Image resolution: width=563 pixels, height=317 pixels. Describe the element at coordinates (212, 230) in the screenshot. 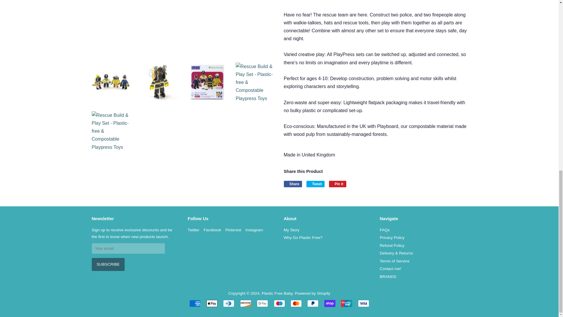

I see `Plastic Free Baby on Facebook` at that location.